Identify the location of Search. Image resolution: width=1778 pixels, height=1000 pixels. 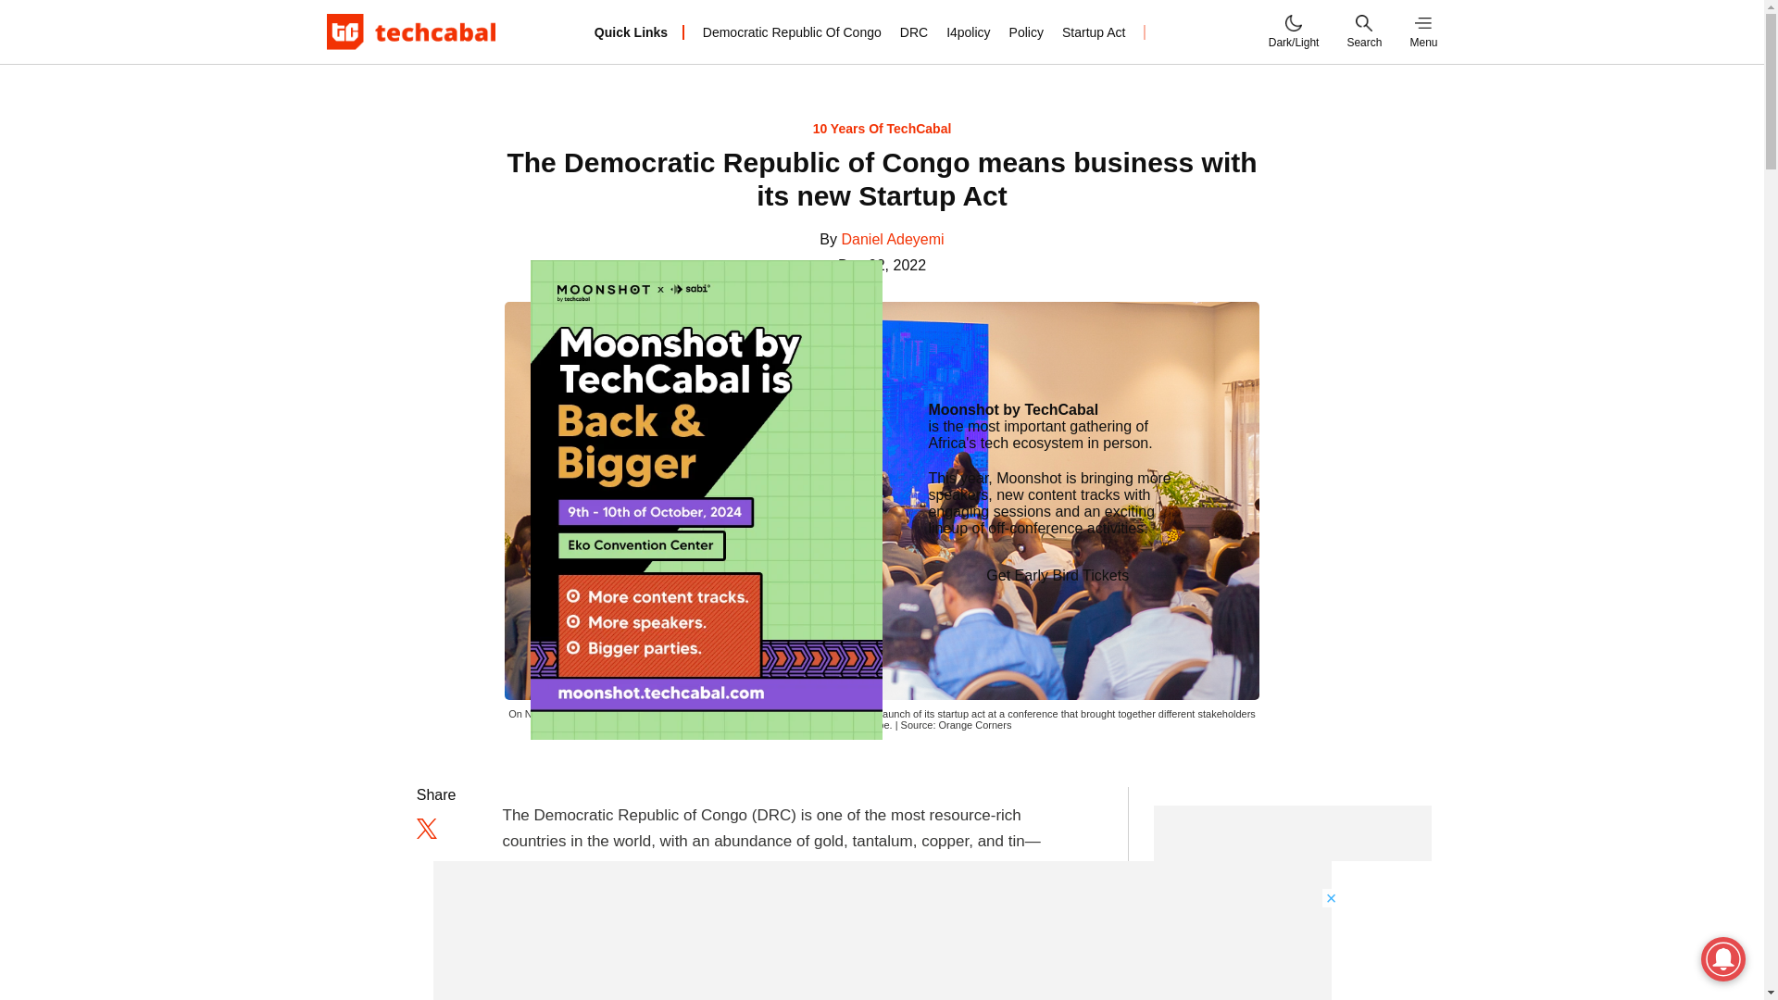
(1363, 31).